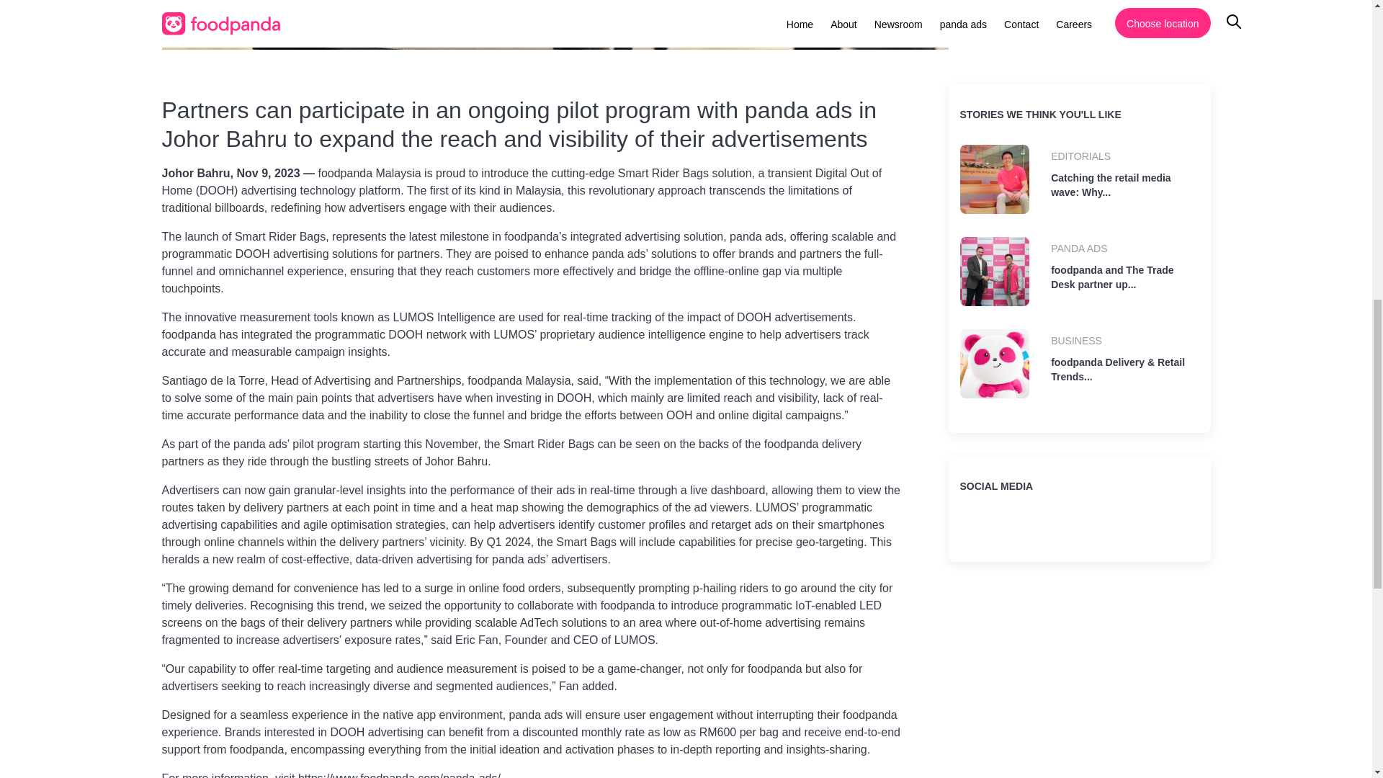 The height and width of the screenshot is (778, 1383). Describe the element at coordinates (1011, 531) in the screenshot. I see `foodpanda instagram` at that location.